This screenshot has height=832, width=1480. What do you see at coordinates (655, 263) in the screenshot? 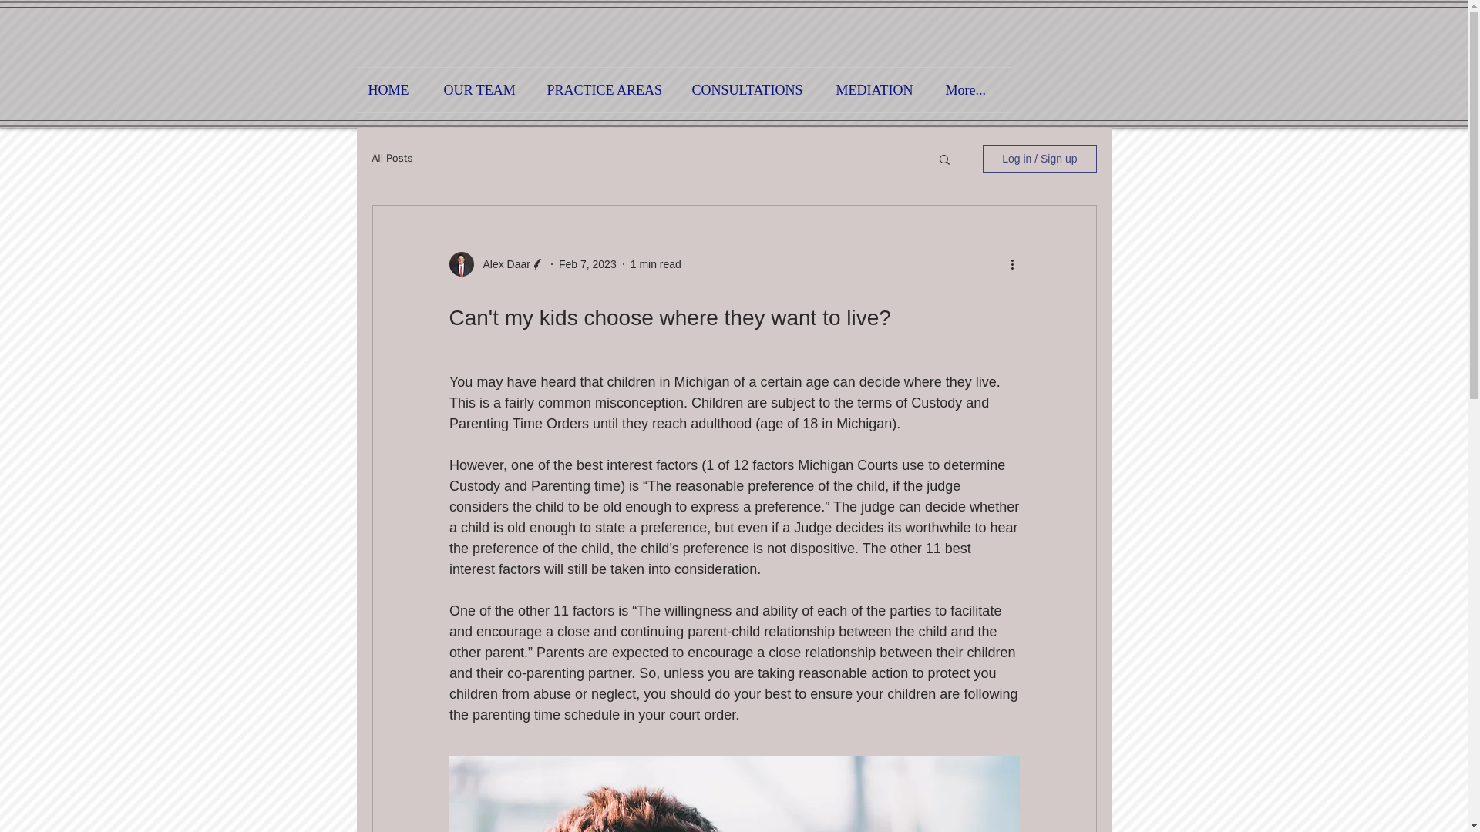
I see `1 min read` at bounding box center [655, 263].